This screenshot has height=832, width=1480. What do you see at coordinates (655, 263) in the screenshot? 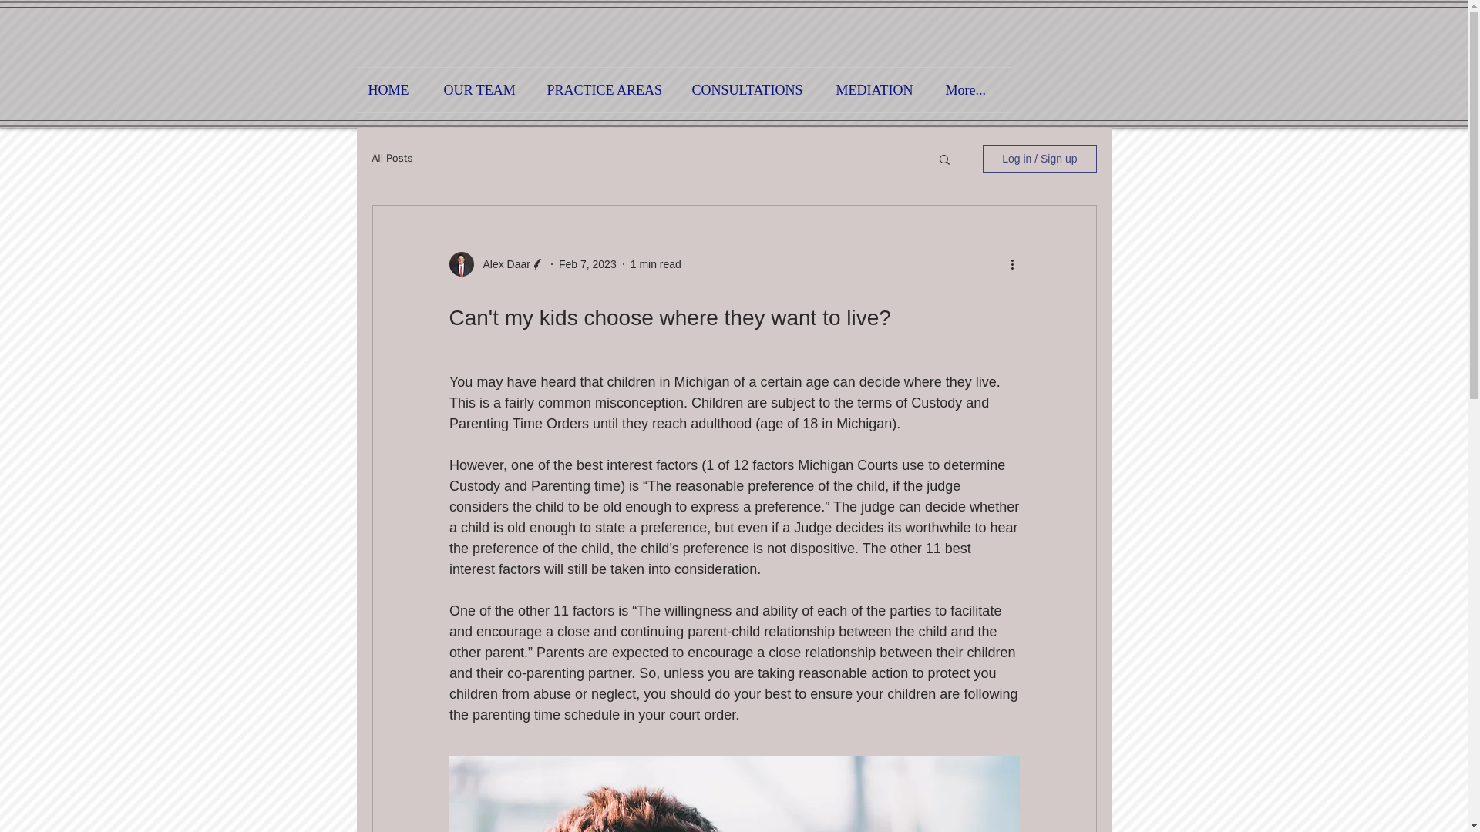
I see `1 min read` at bounding box center [655, 263].